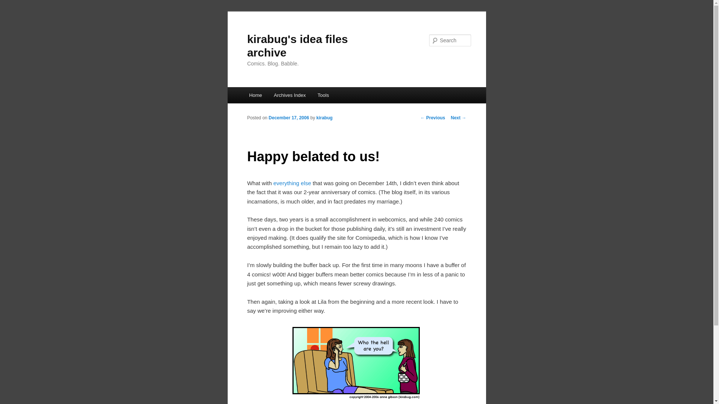 The height and width of the screenshot is (404, 719). I want to click on December 17, 2006, so click(288, 117).